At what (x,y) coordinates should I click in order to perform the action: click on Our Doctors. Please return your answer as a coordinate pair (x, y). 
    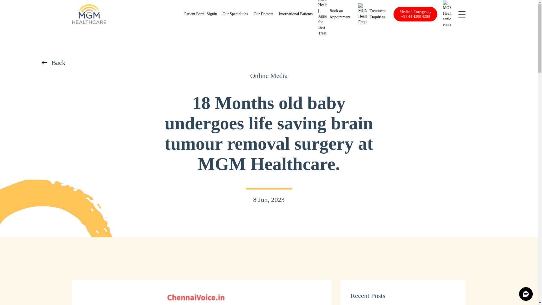
    Looking at the image, I should click on (296, 14).